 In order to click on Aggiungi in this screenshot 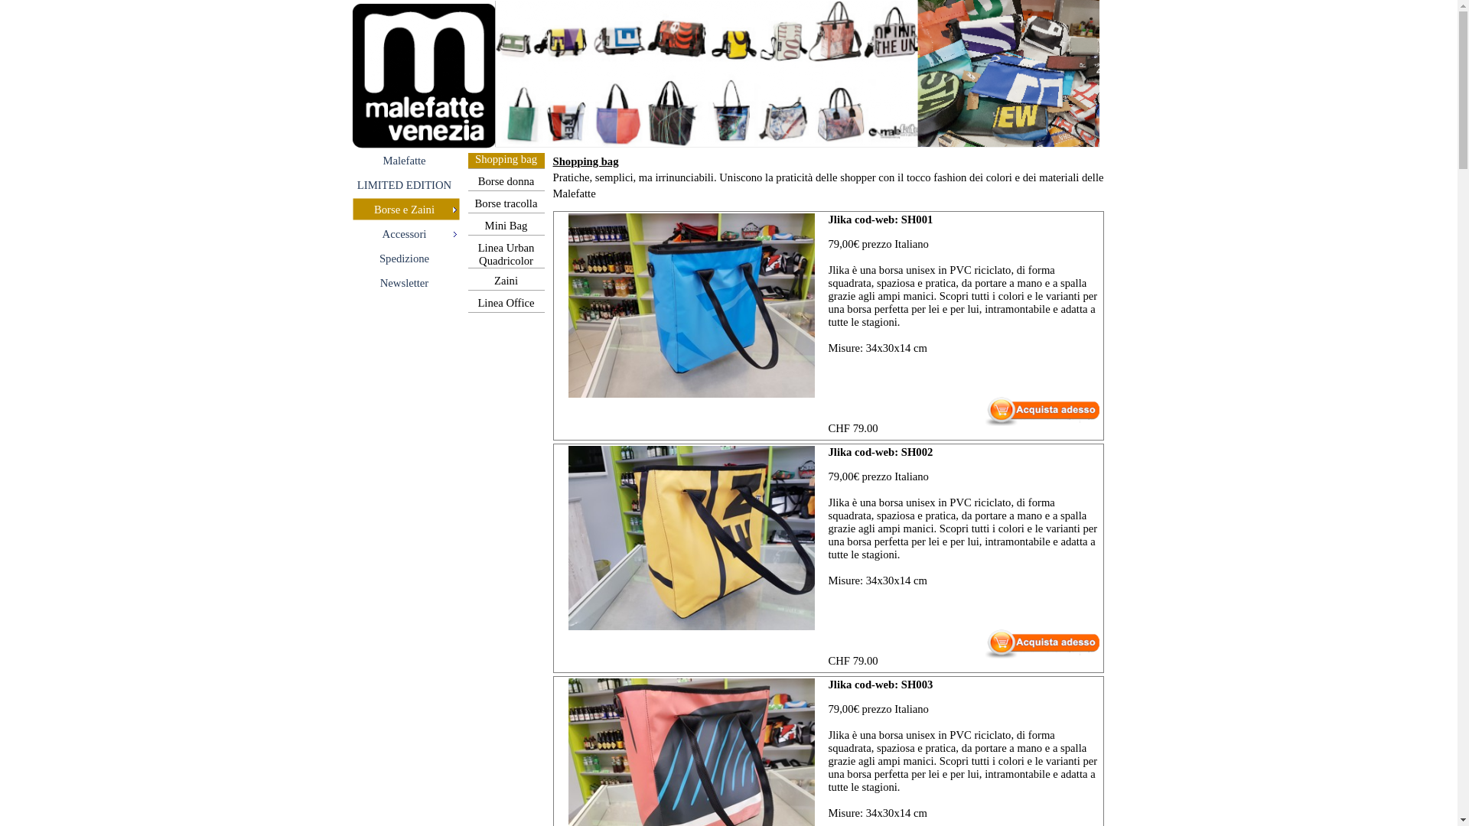, I will do `click(1025, 417)`.